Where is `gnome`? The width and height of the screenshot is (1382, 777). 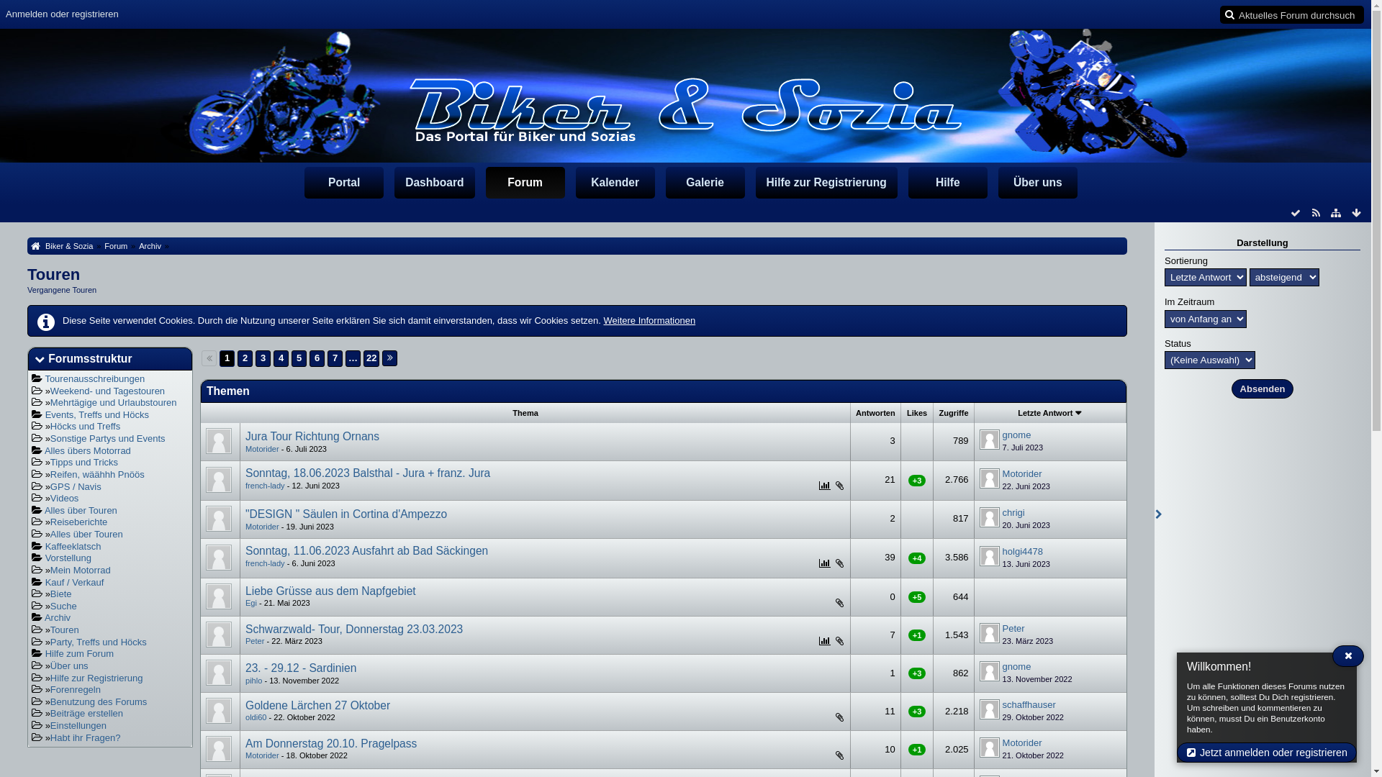
gnome is located at coordinates (1017, 435).